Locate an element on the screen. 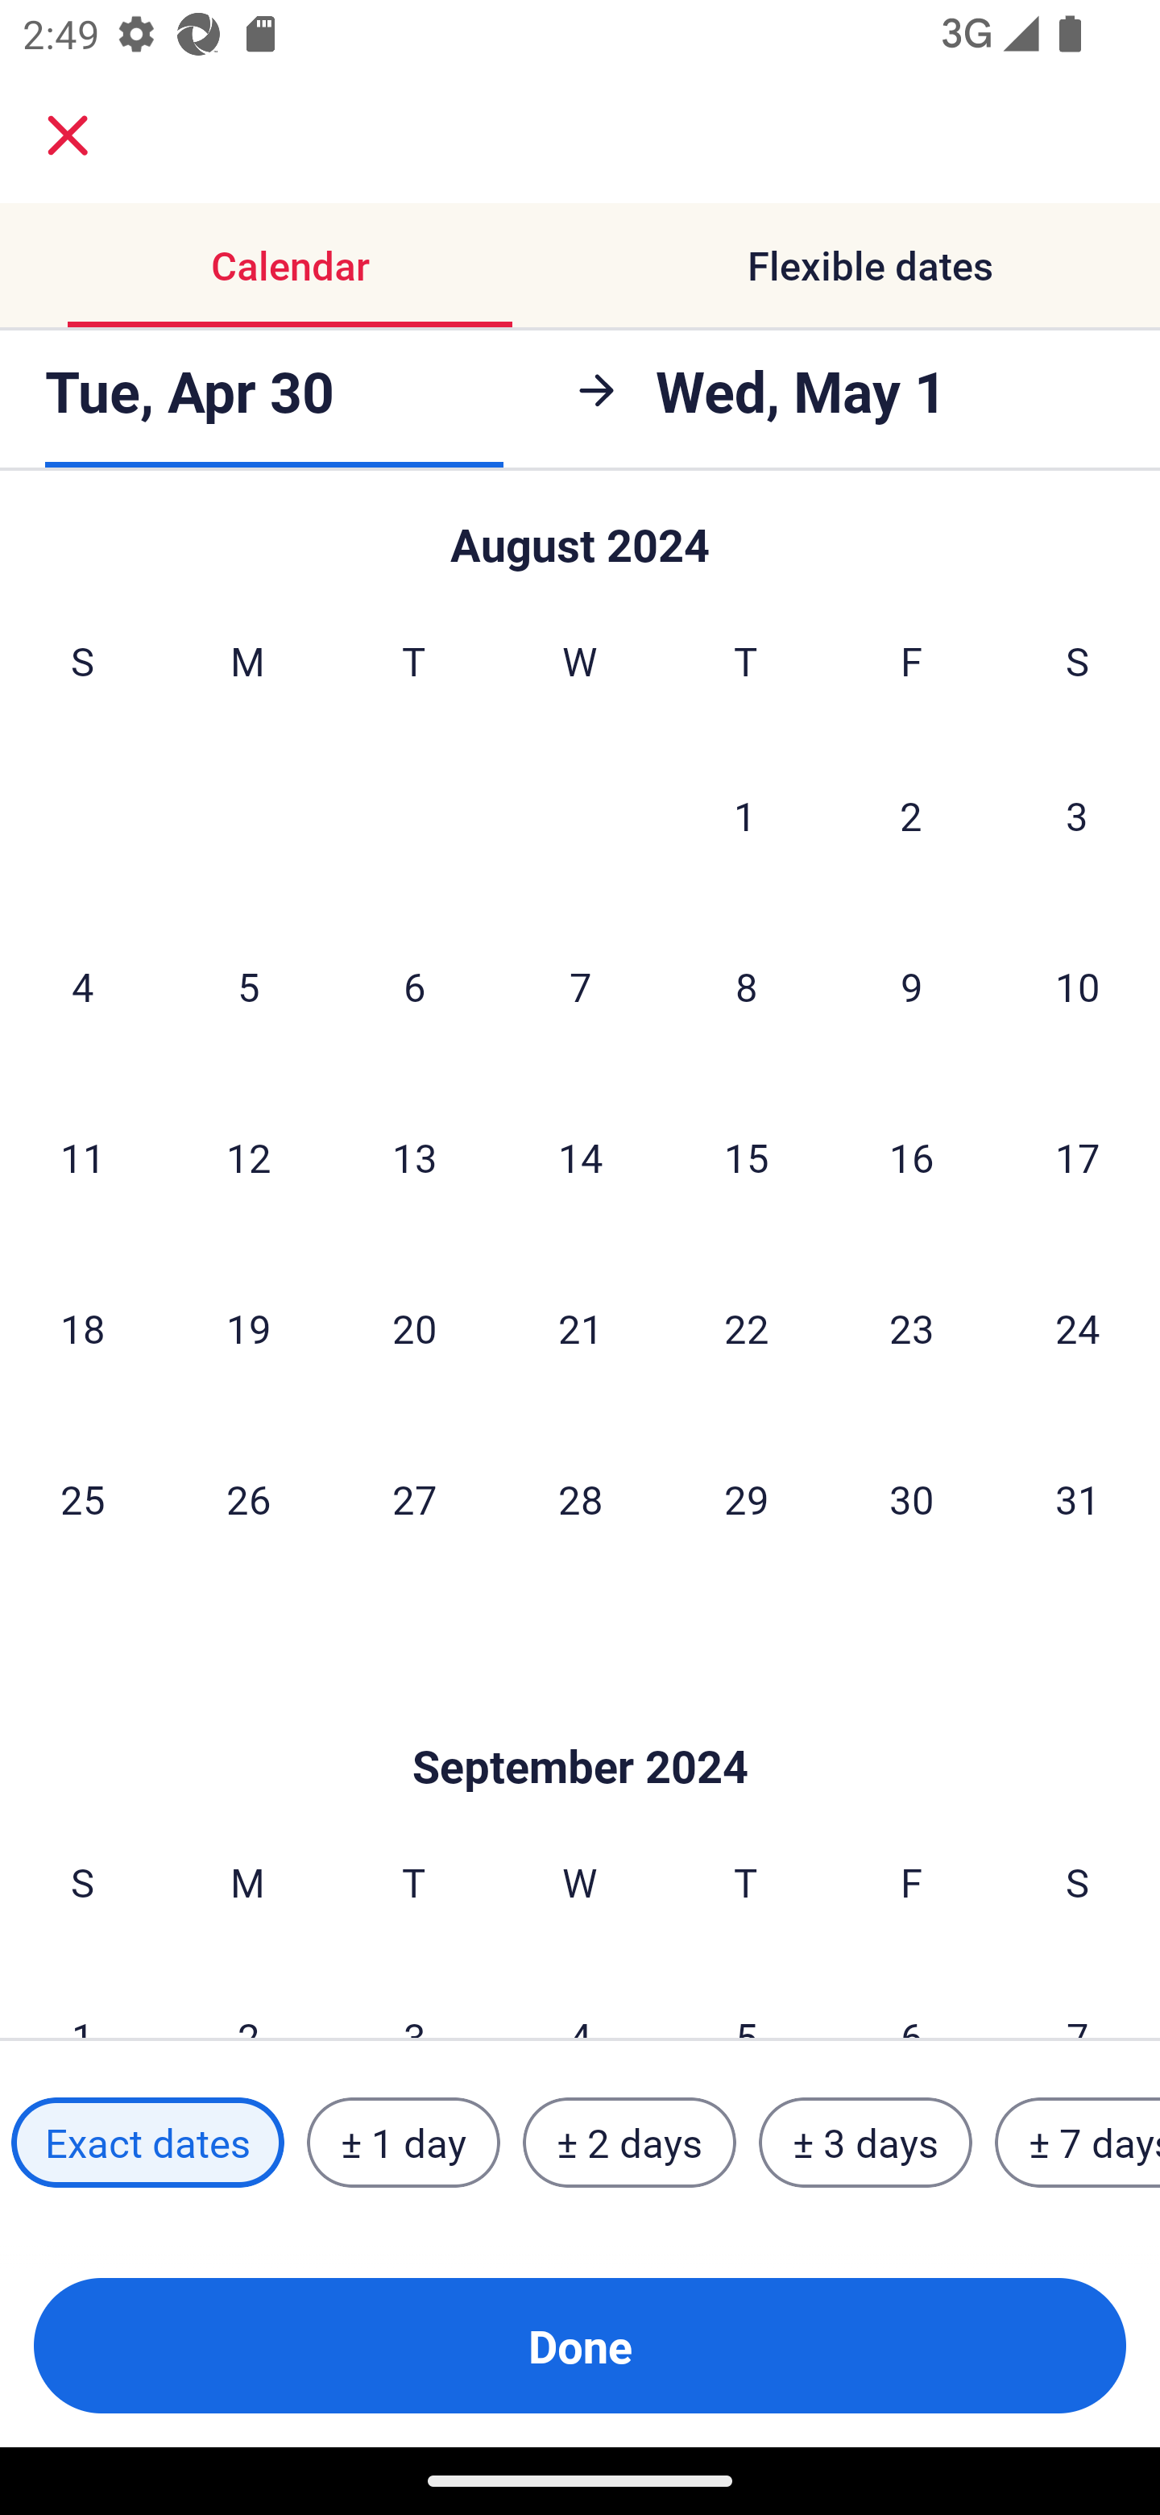 This screenshot has height=2515, width=1160. 29 Thursday, August 29, 2024 is located at coordinates (746, 1499).